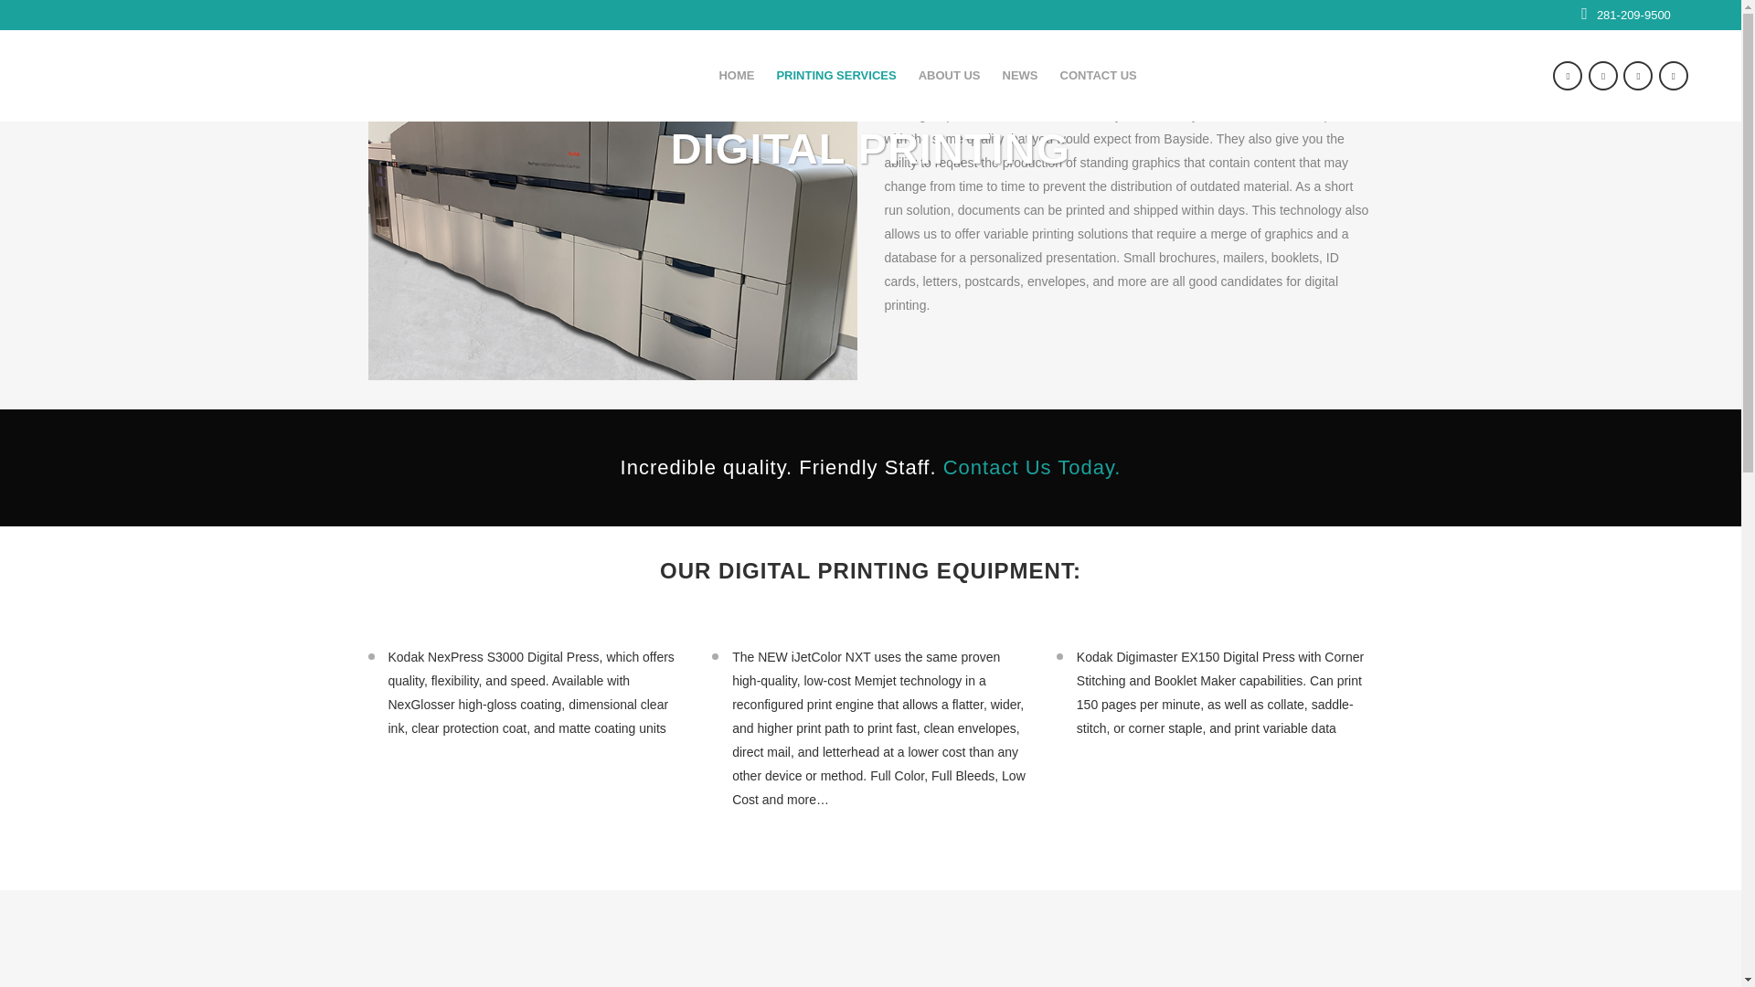 The width and height of the screenshot is (1755, 987). Describe the element at coordinates (1633, 15) in the screenshot. I see `281-209-9500` at that location.